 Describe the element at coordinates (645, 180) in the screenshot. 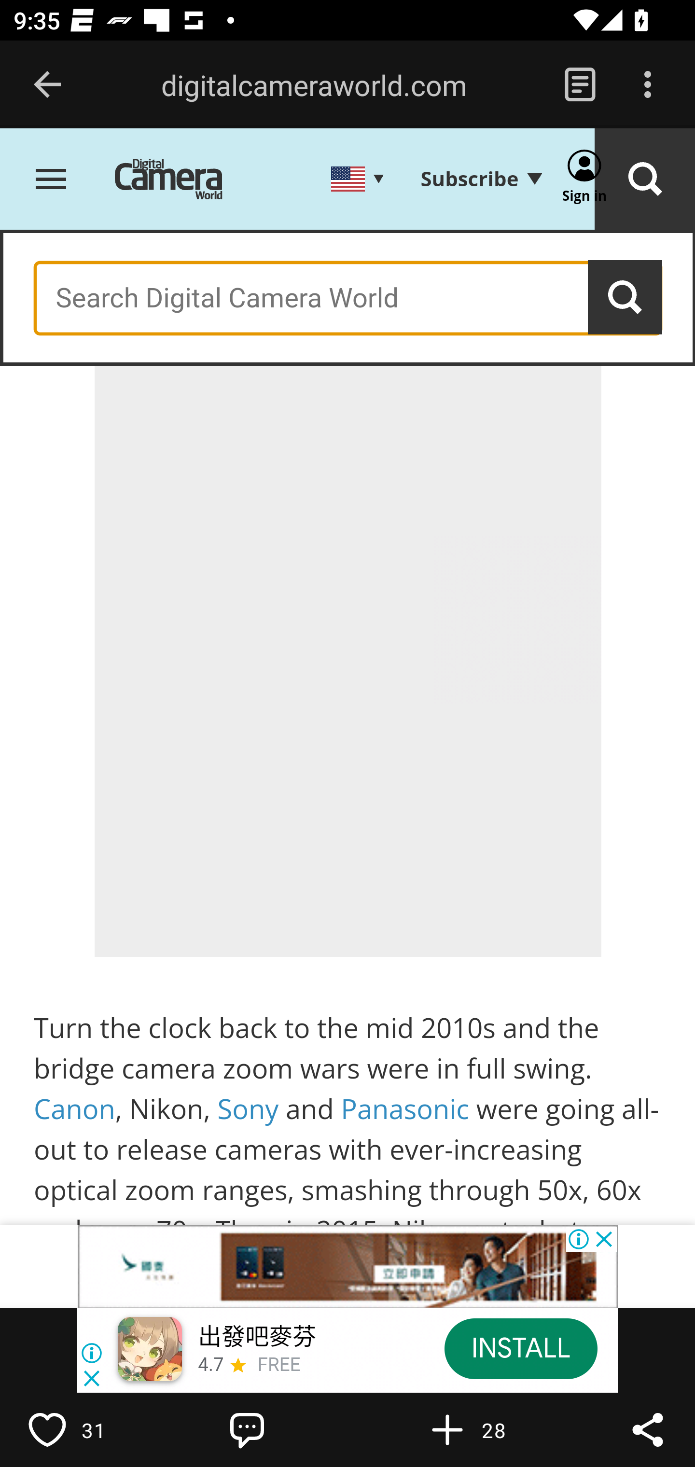

I see `Search` at that location.